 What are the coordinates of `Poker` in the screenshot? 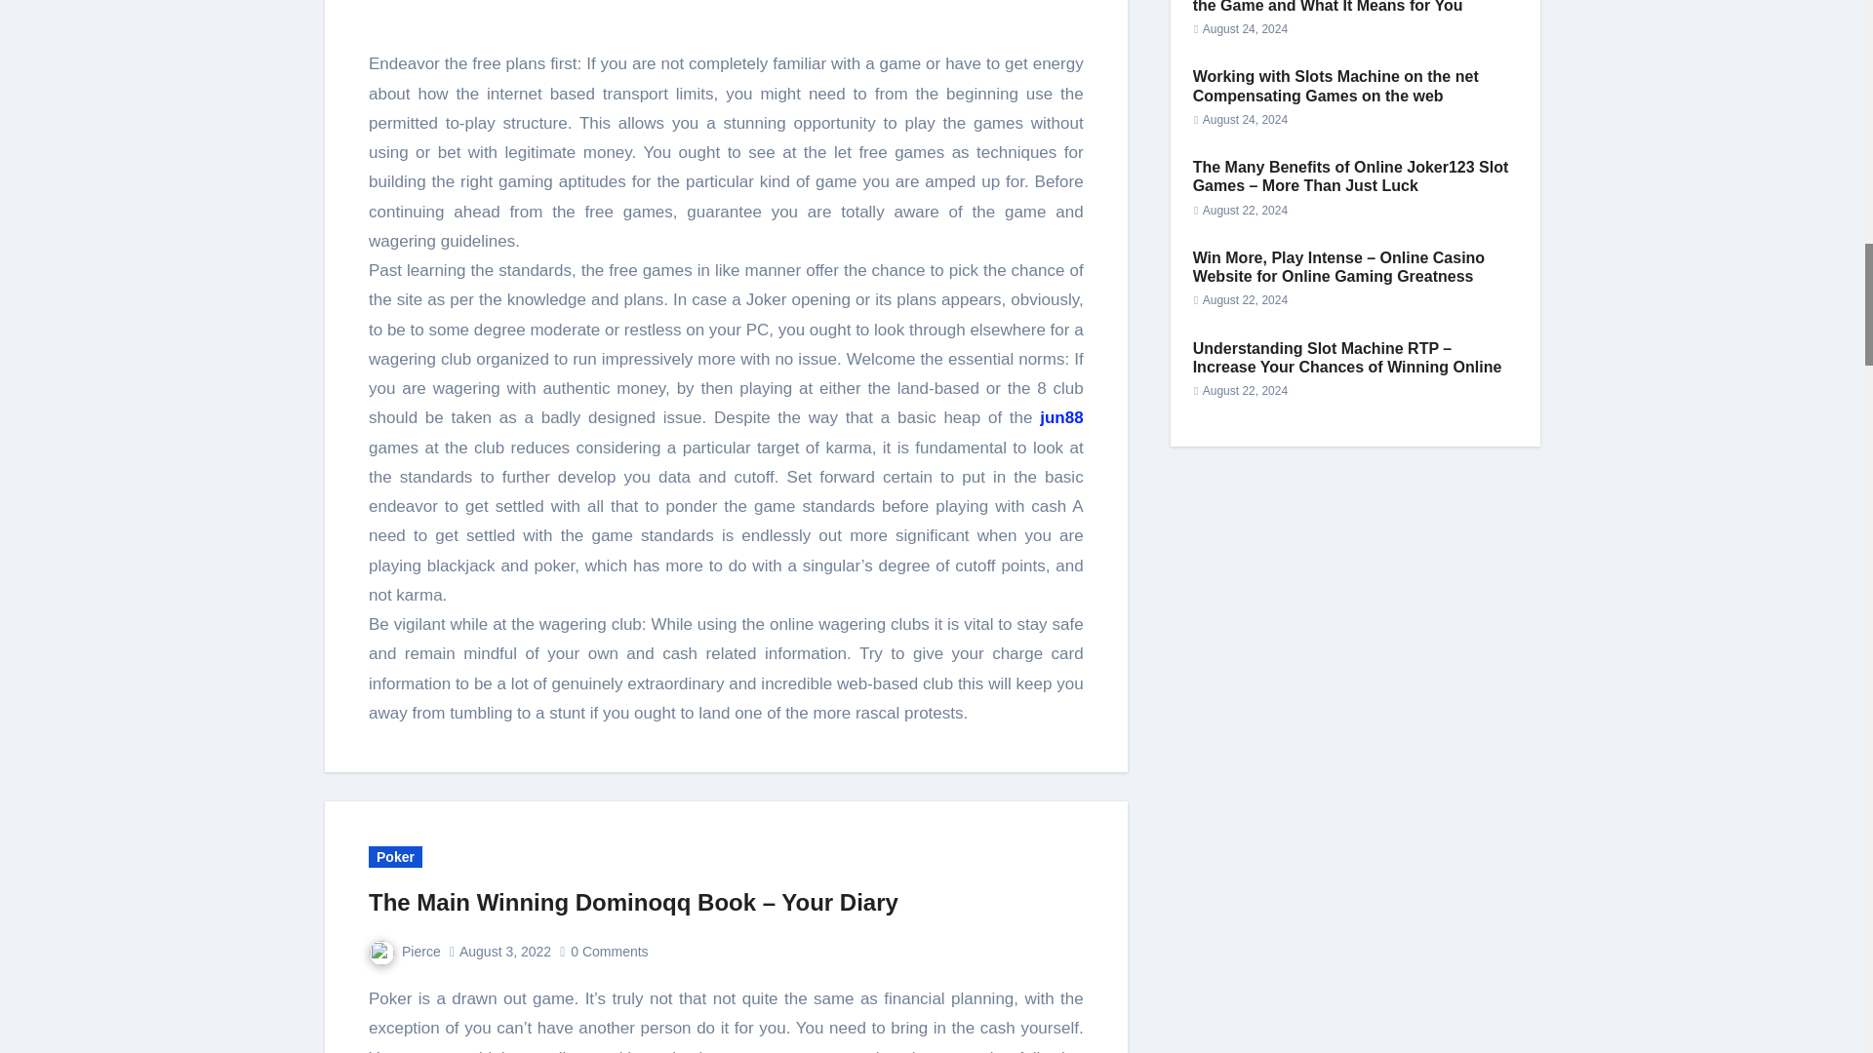 It's located at (396, 856).